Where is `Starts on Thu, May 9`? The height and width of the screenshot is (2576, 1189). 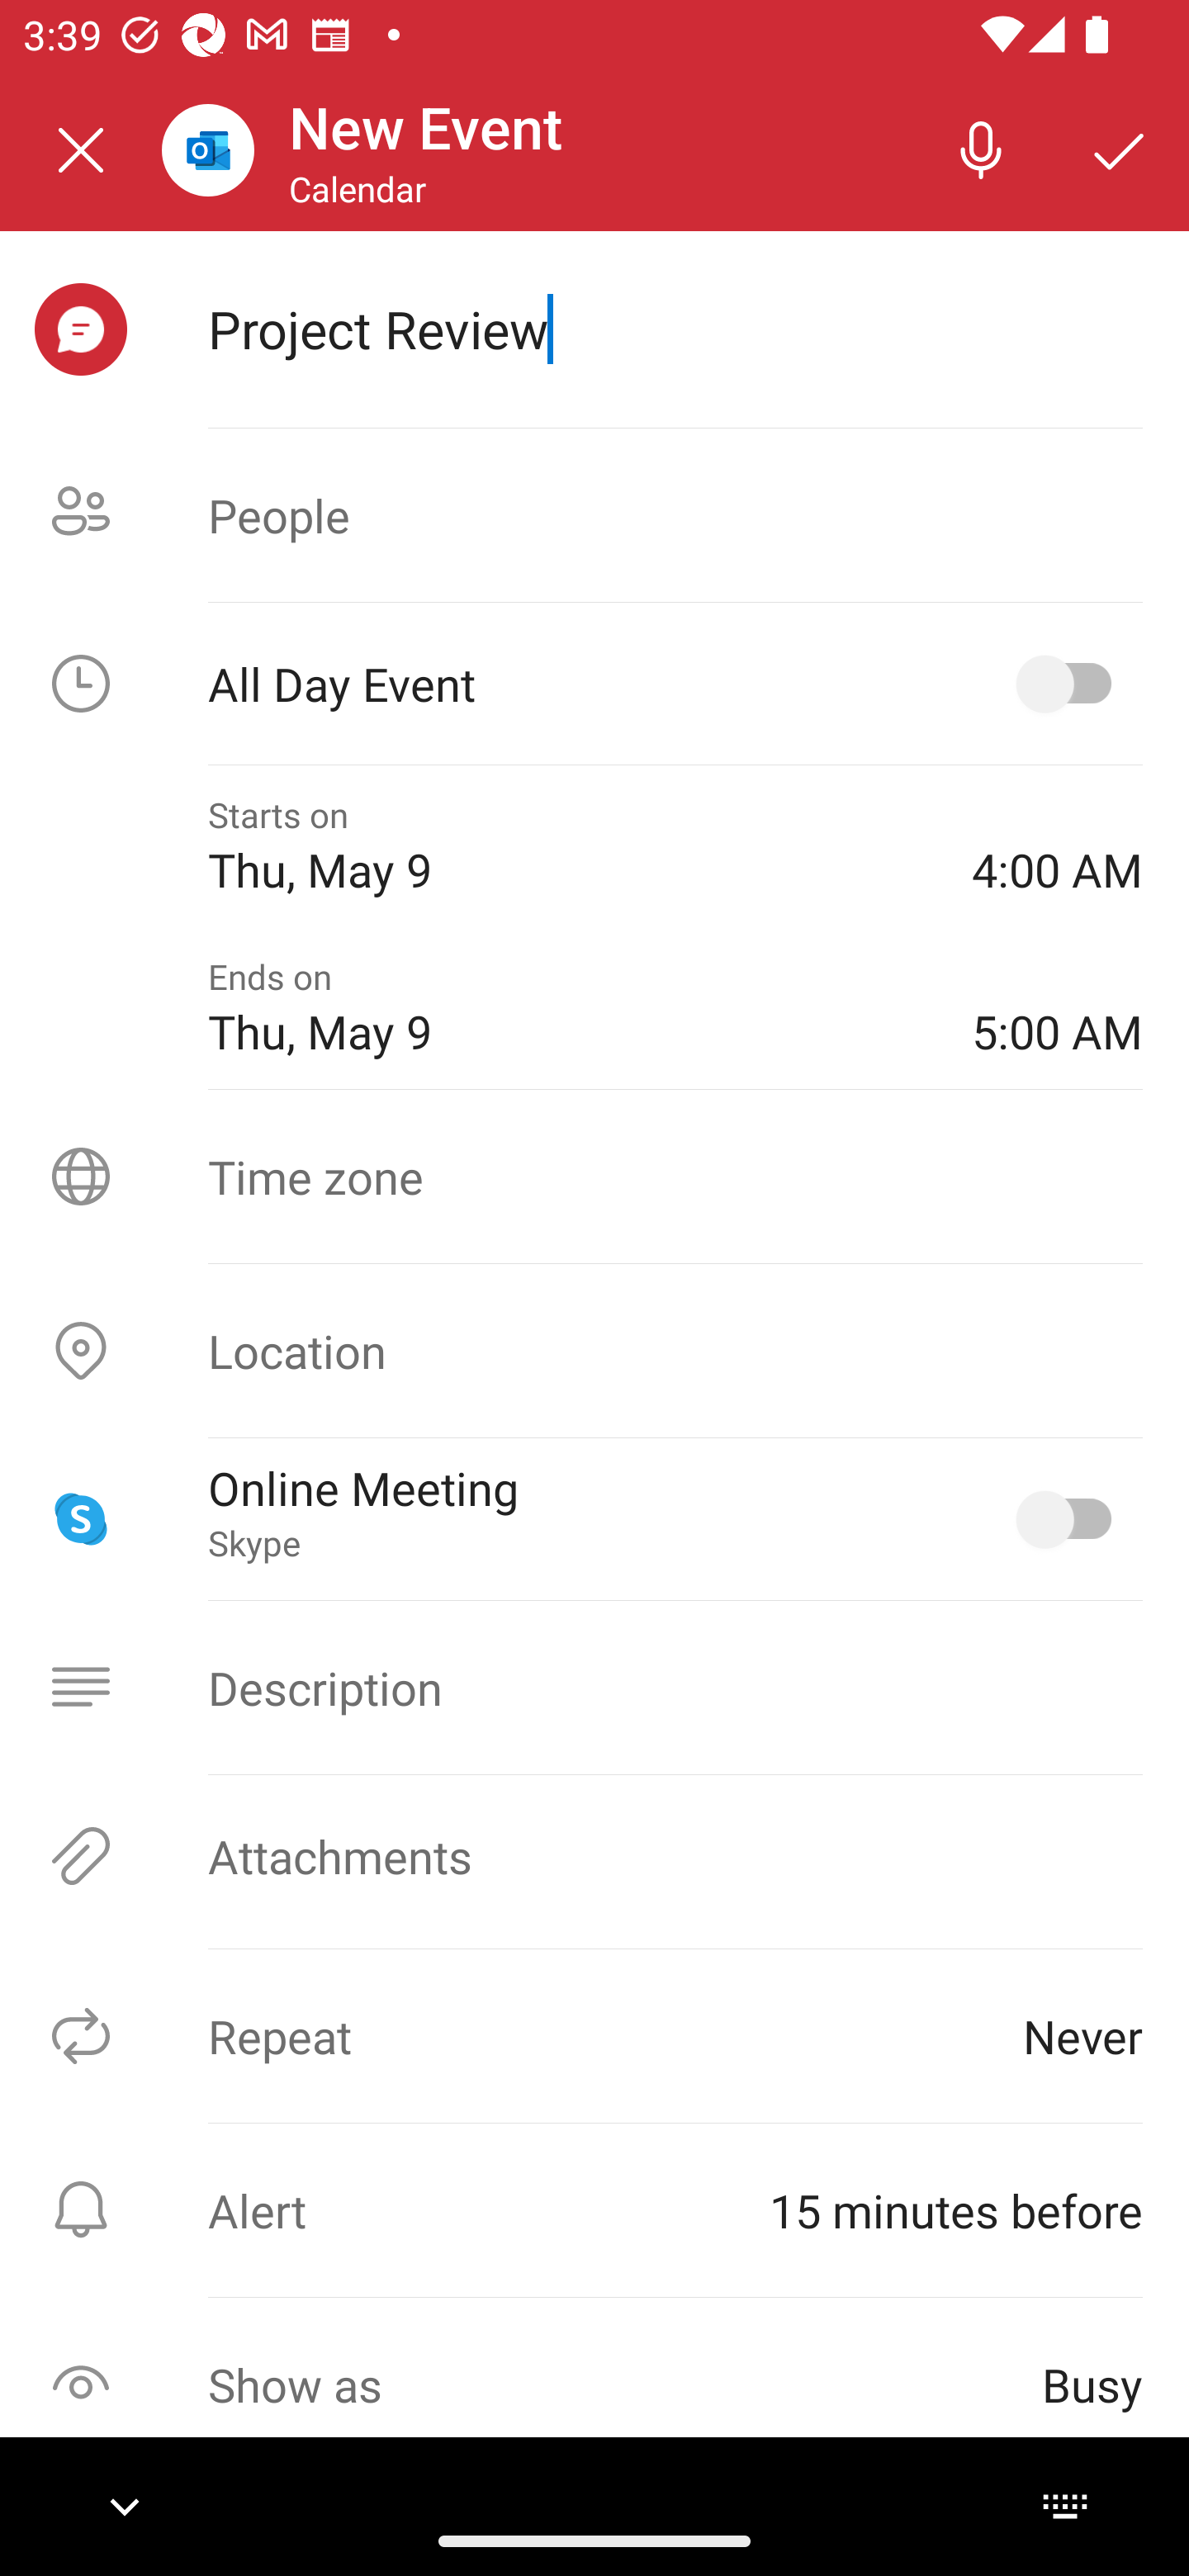 Starts on Thu, May 9 is located at coordinates (566, 845).